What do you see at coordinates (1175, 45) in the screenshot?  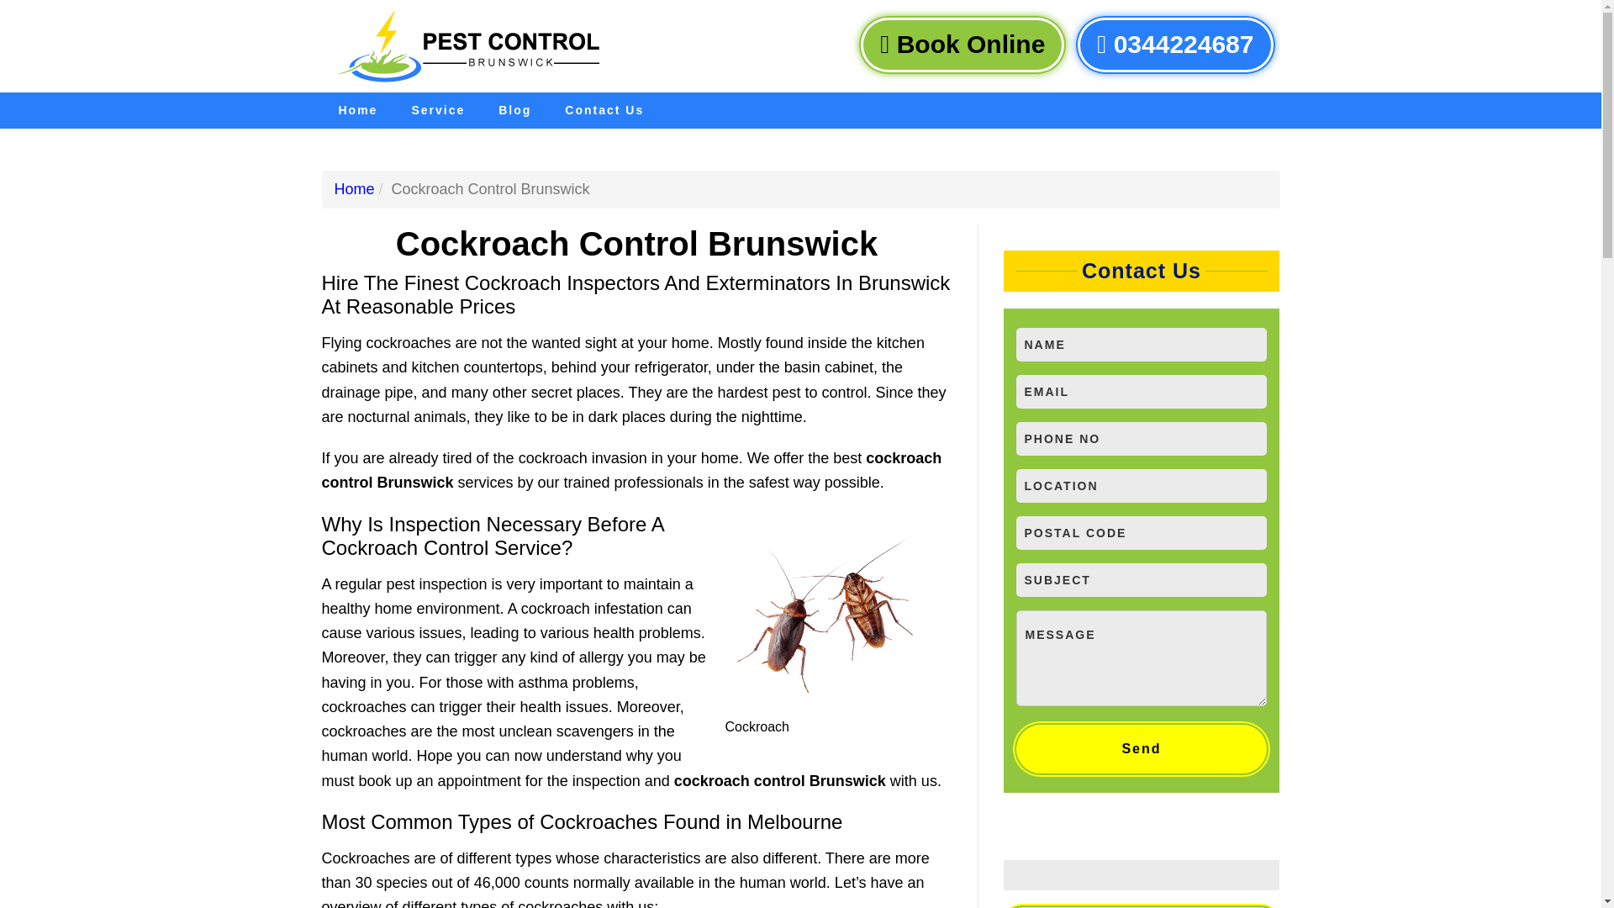 I see `0344224687` at bounding box center [1175, 45].